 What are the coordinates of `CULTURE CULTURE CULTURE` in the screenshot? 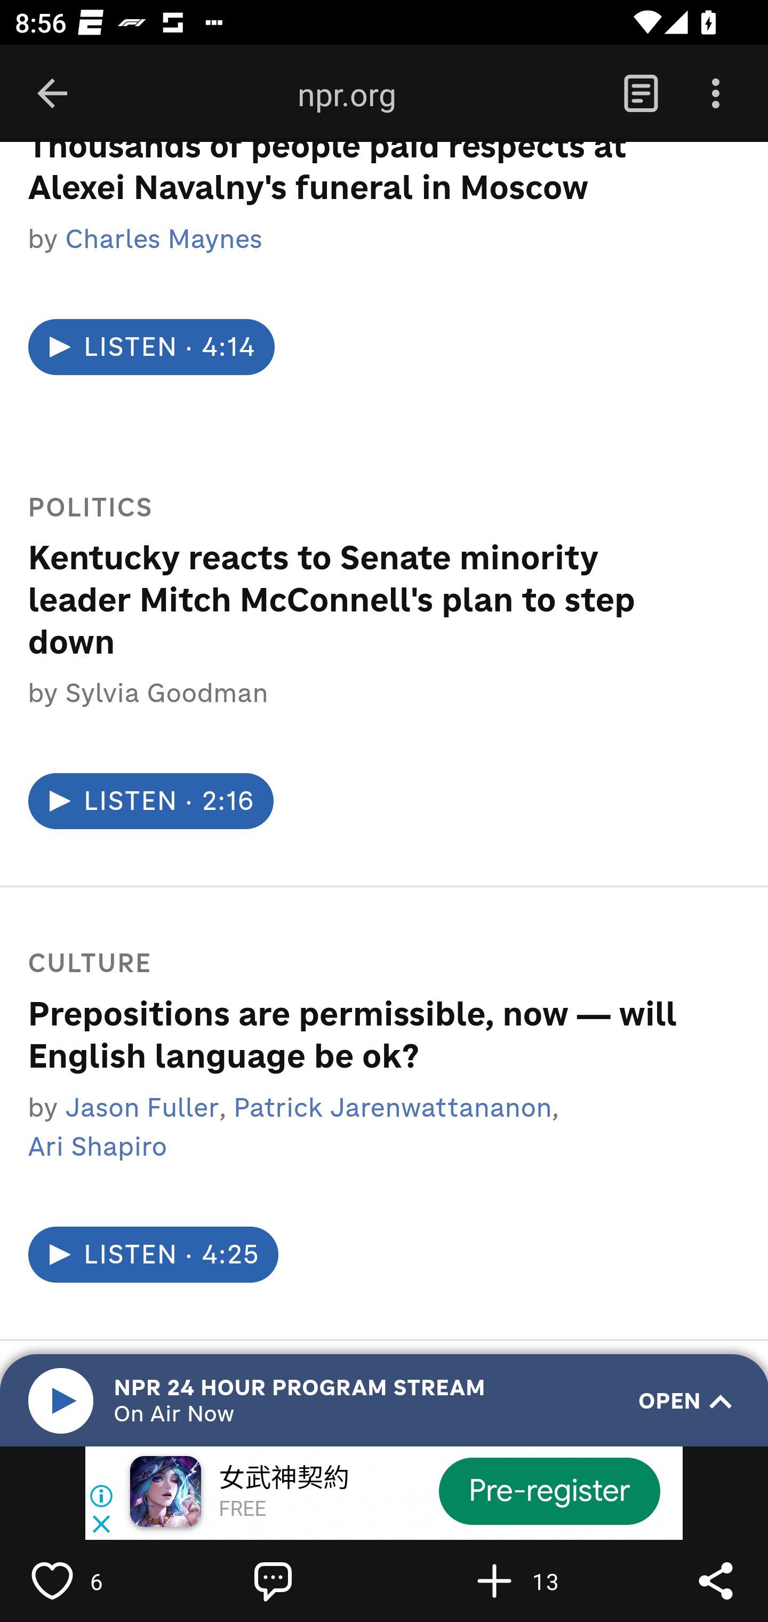 It's located at (356, 965).